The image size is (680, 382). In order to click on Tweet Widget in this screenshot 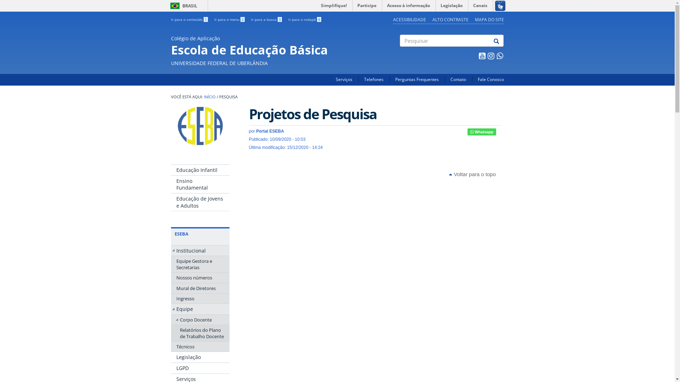, I will do `click(464, 132)`.